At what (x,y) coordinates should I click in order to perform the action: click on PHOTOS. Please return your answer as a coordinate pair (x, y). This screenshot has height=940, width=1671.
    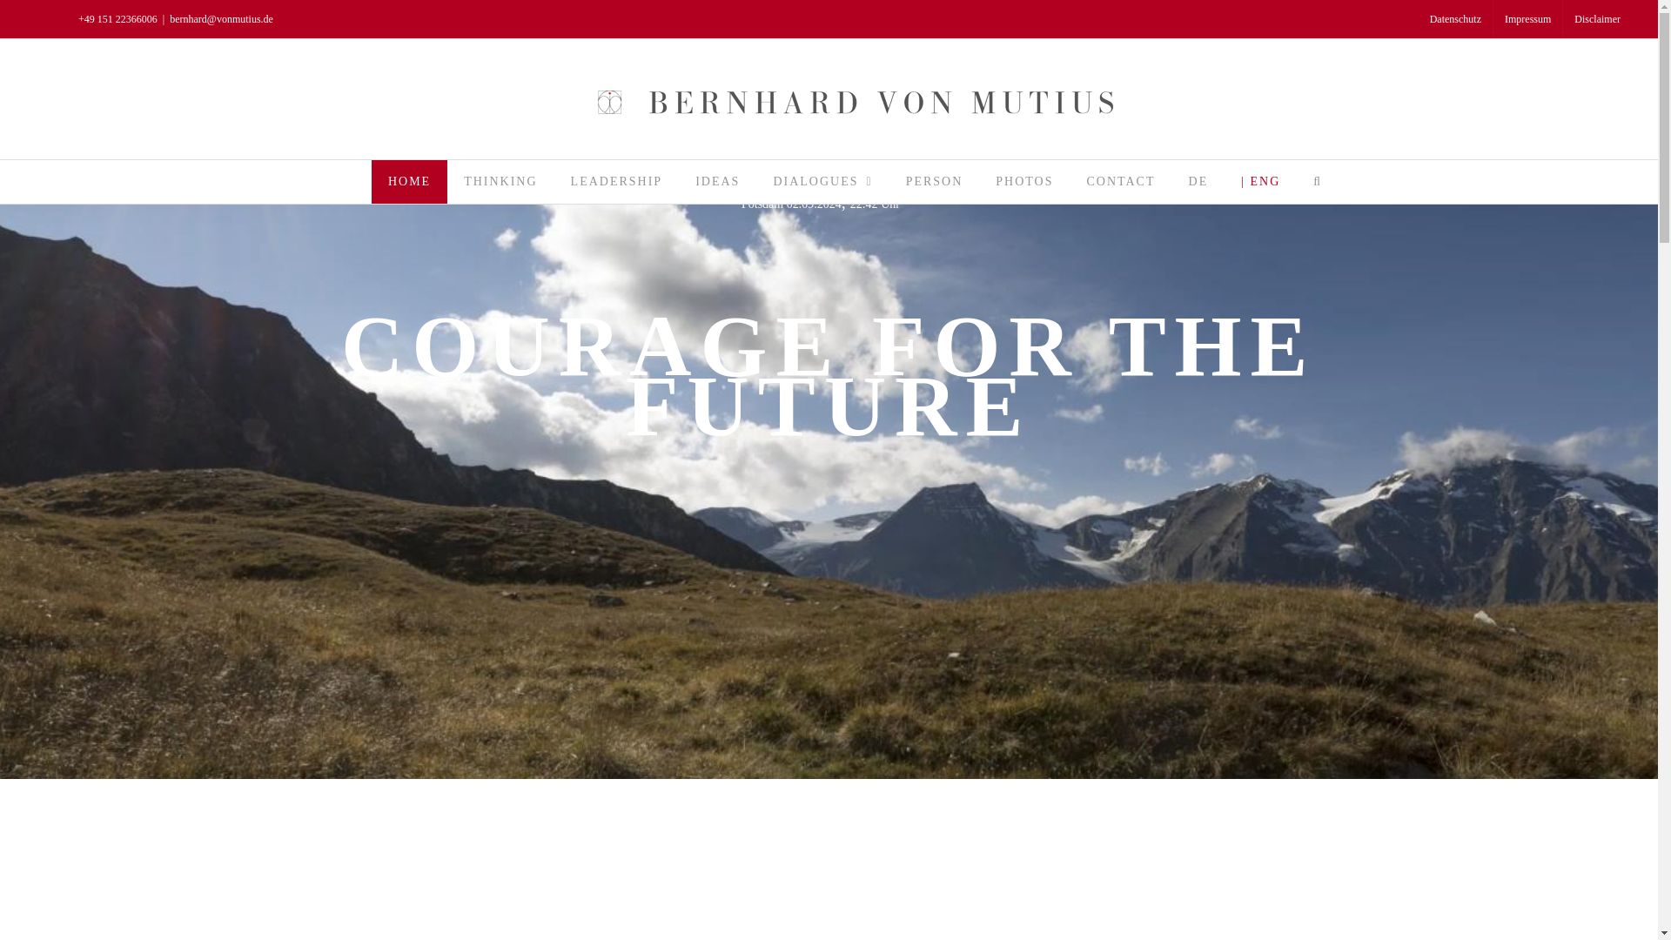
    Looking at the image, I should click on (1023, 181).